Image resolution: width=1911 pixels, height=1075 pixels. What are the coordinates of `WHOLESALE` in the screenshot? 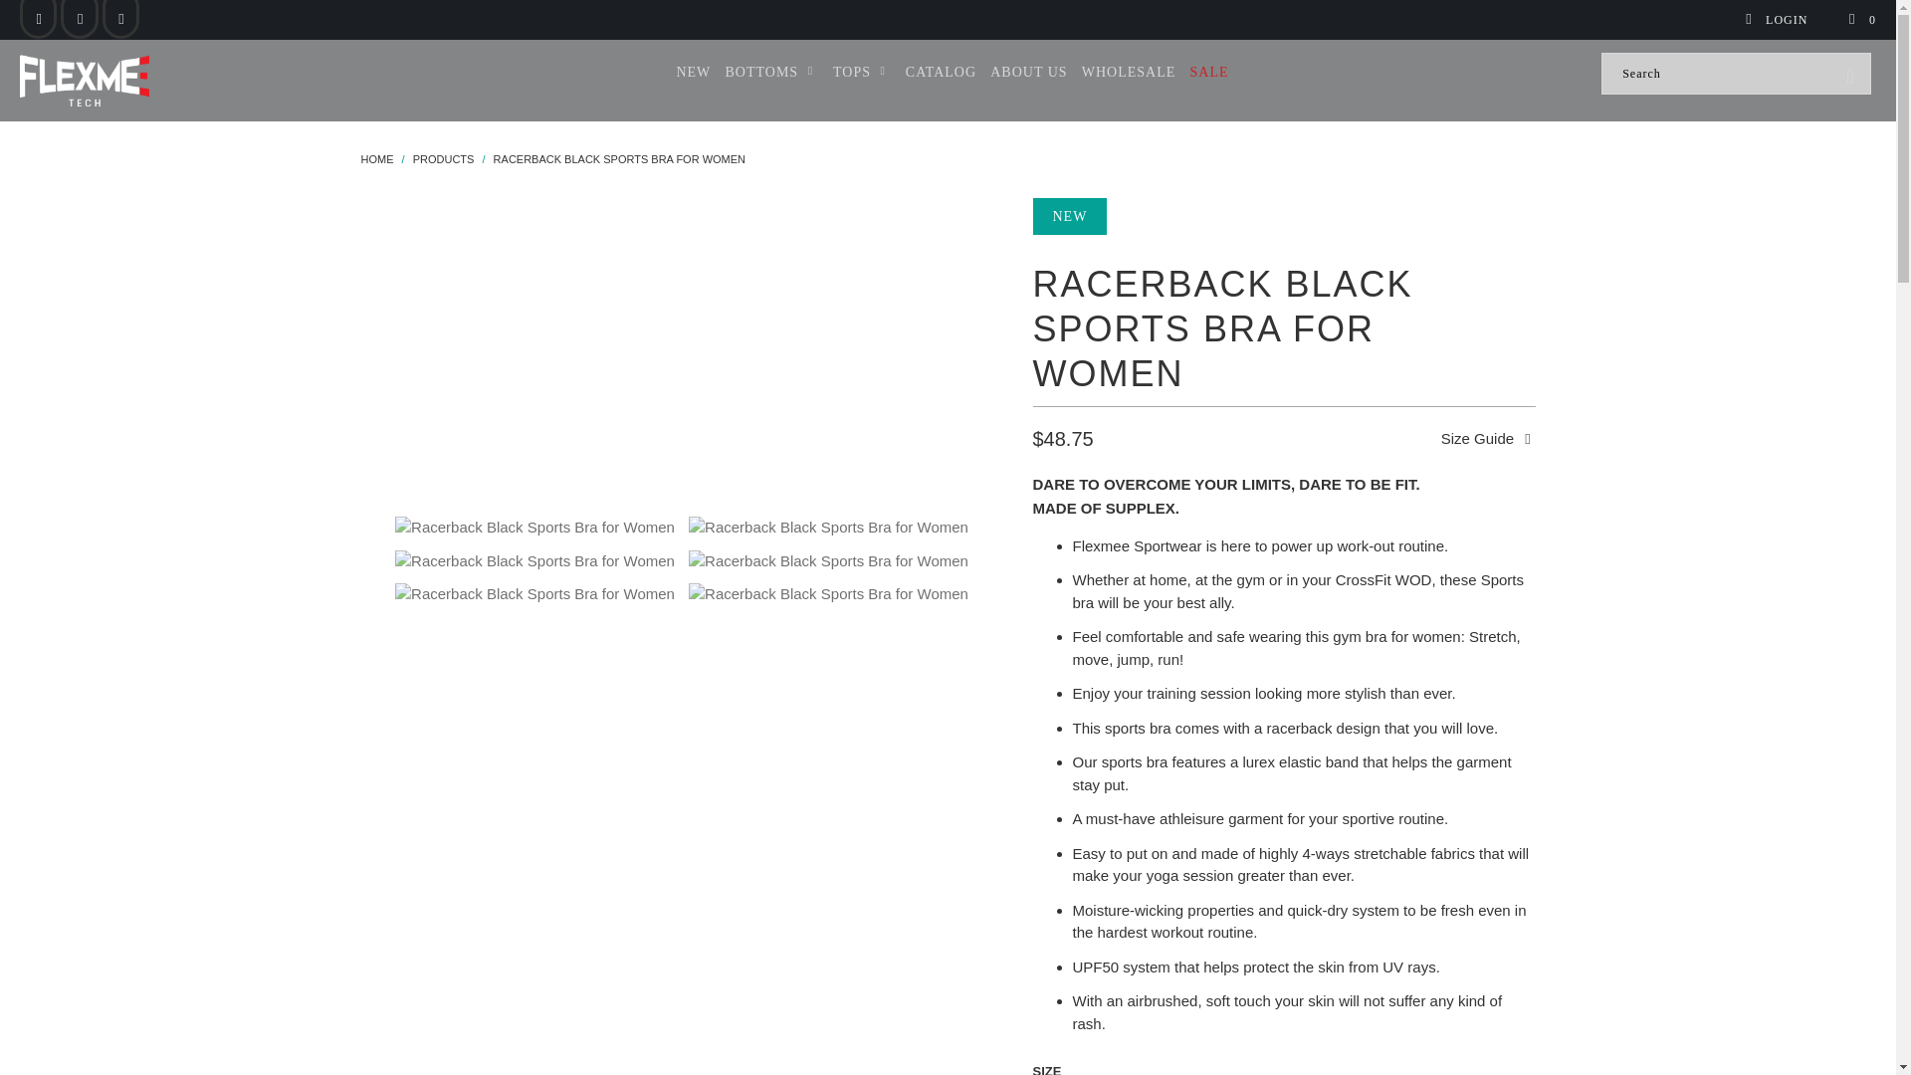 It's located at (1129, 72).